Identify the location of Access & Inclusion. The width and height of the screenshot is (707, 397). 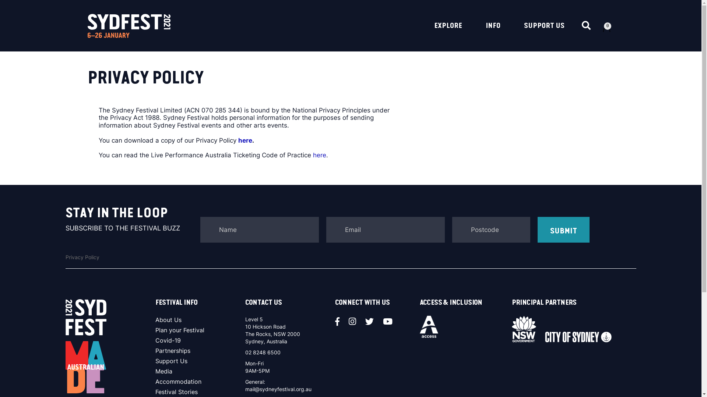
(429, 326).